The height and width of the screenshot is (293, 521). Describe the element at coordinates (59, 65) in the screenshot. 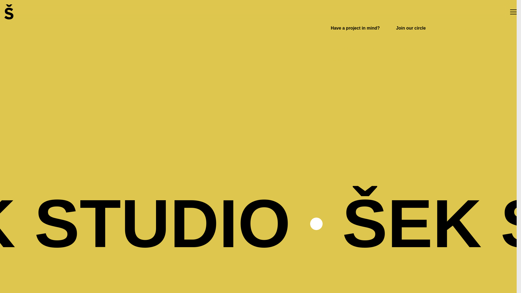

I see `About` at that location.